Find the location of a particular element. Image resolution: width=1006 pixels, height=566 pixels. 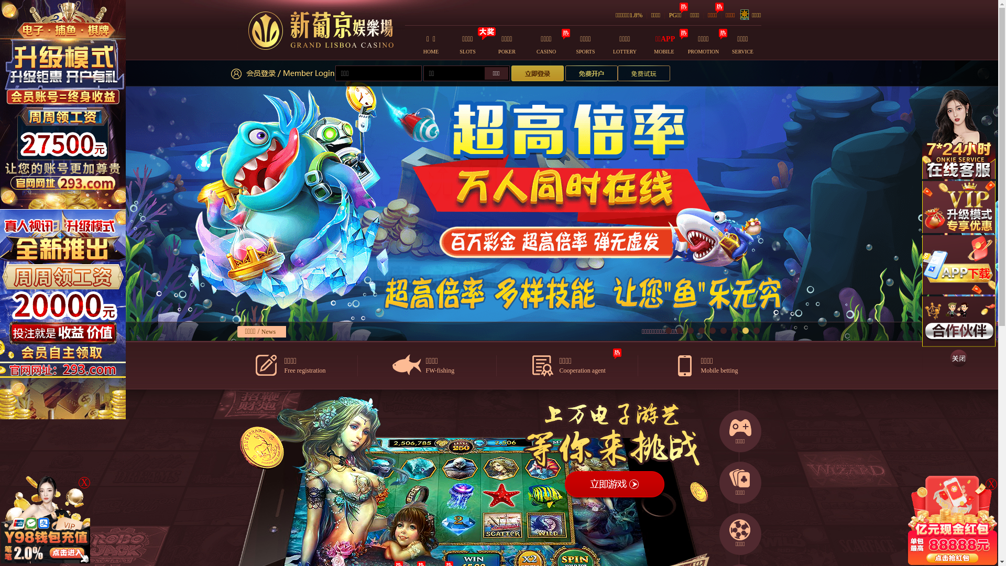

X is located at coordinates (84, 483).